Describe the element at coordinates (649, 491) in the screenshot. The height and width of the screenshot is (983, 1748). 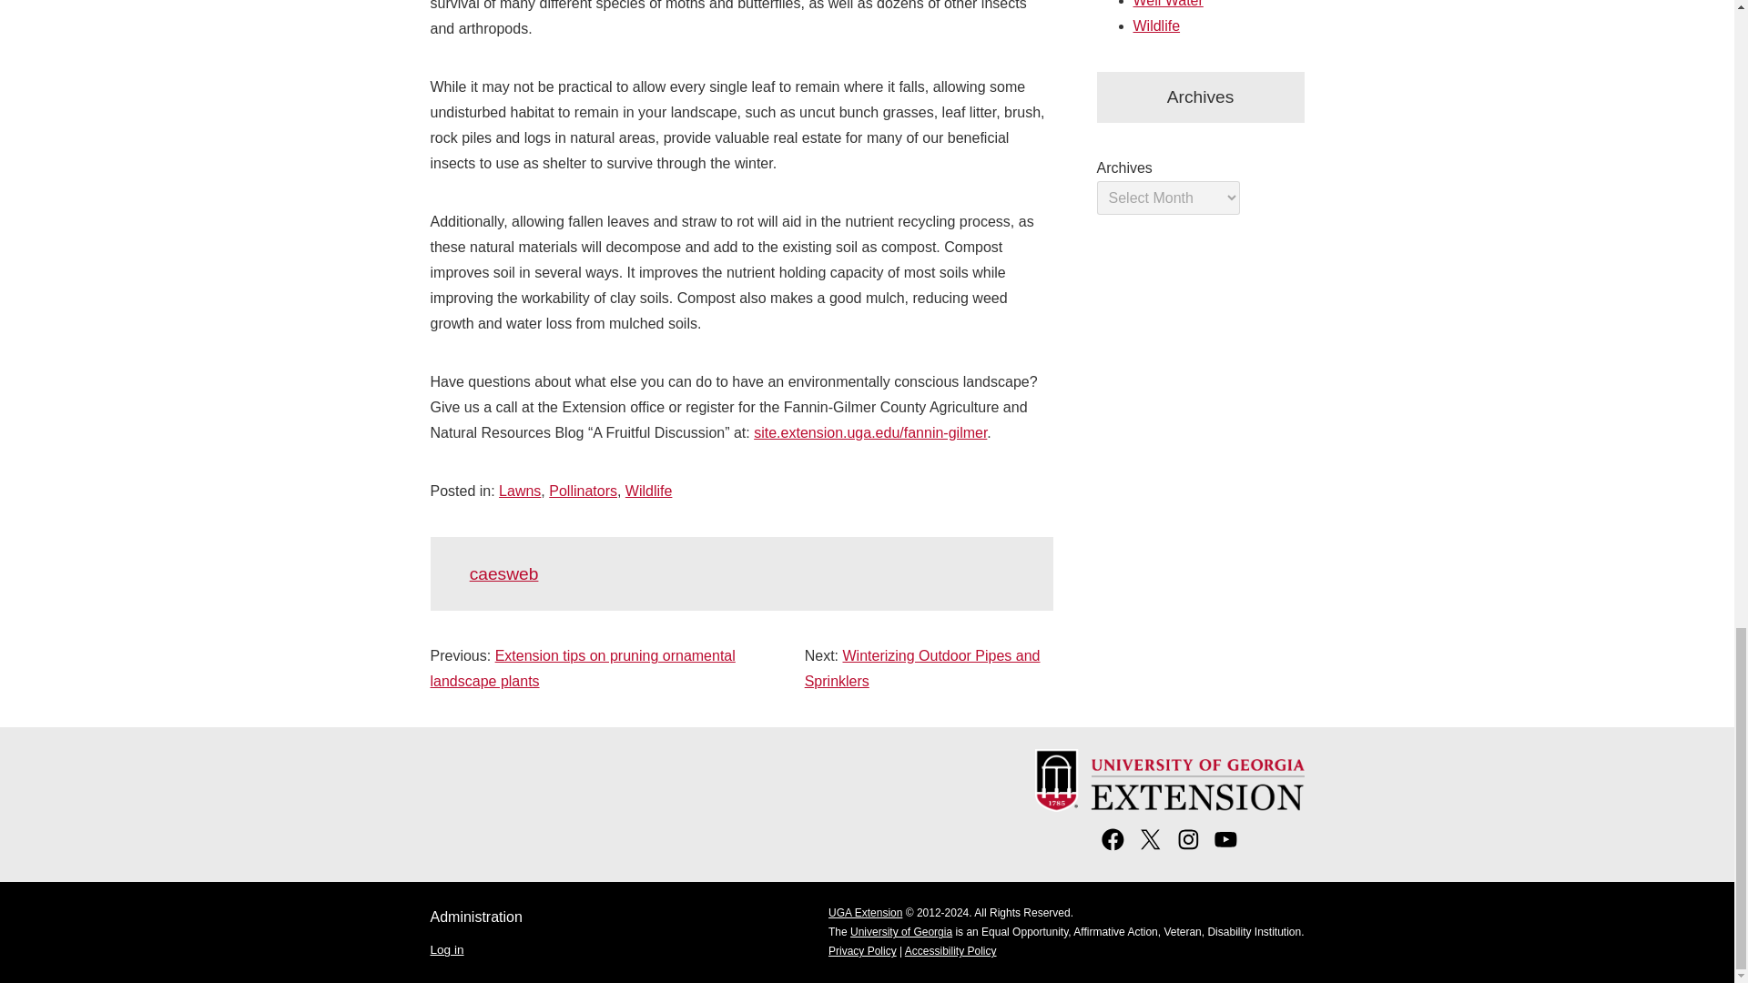
I see `Wildlife` at that location.